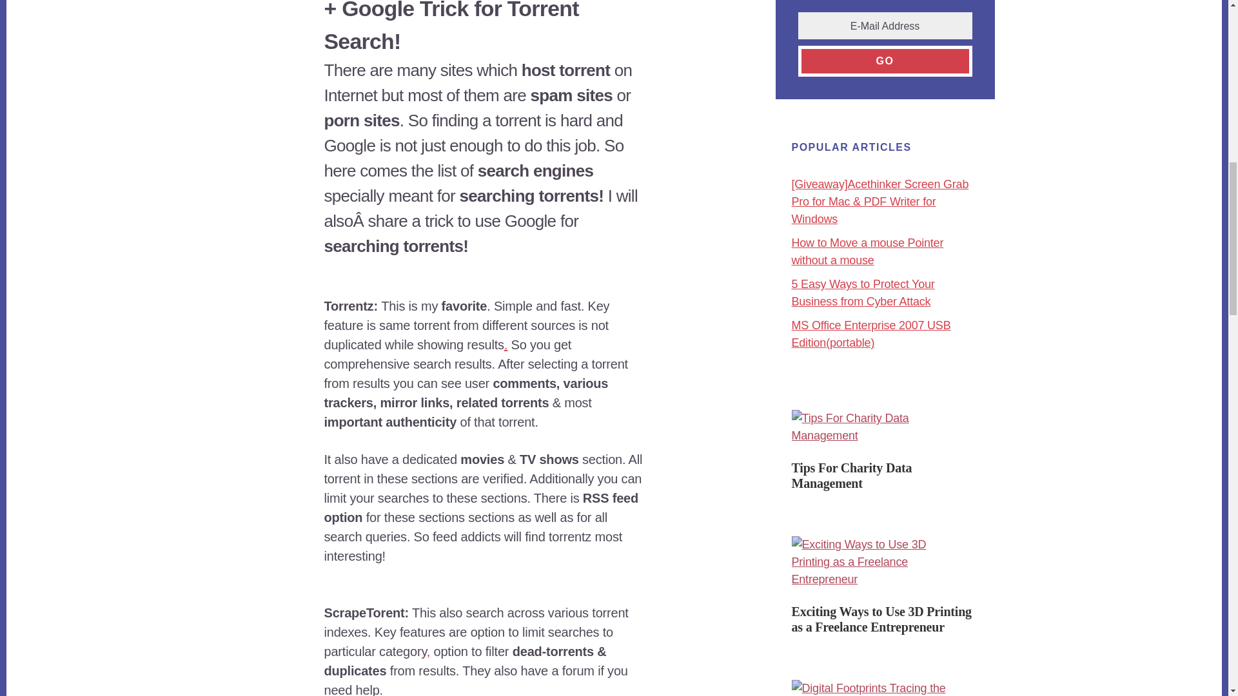  Describe the element at coordinates (882, 619) in the screenshot. I see `Exciting Ways to Use 3D Printing as a Freelance Entrepreneur` at that location.